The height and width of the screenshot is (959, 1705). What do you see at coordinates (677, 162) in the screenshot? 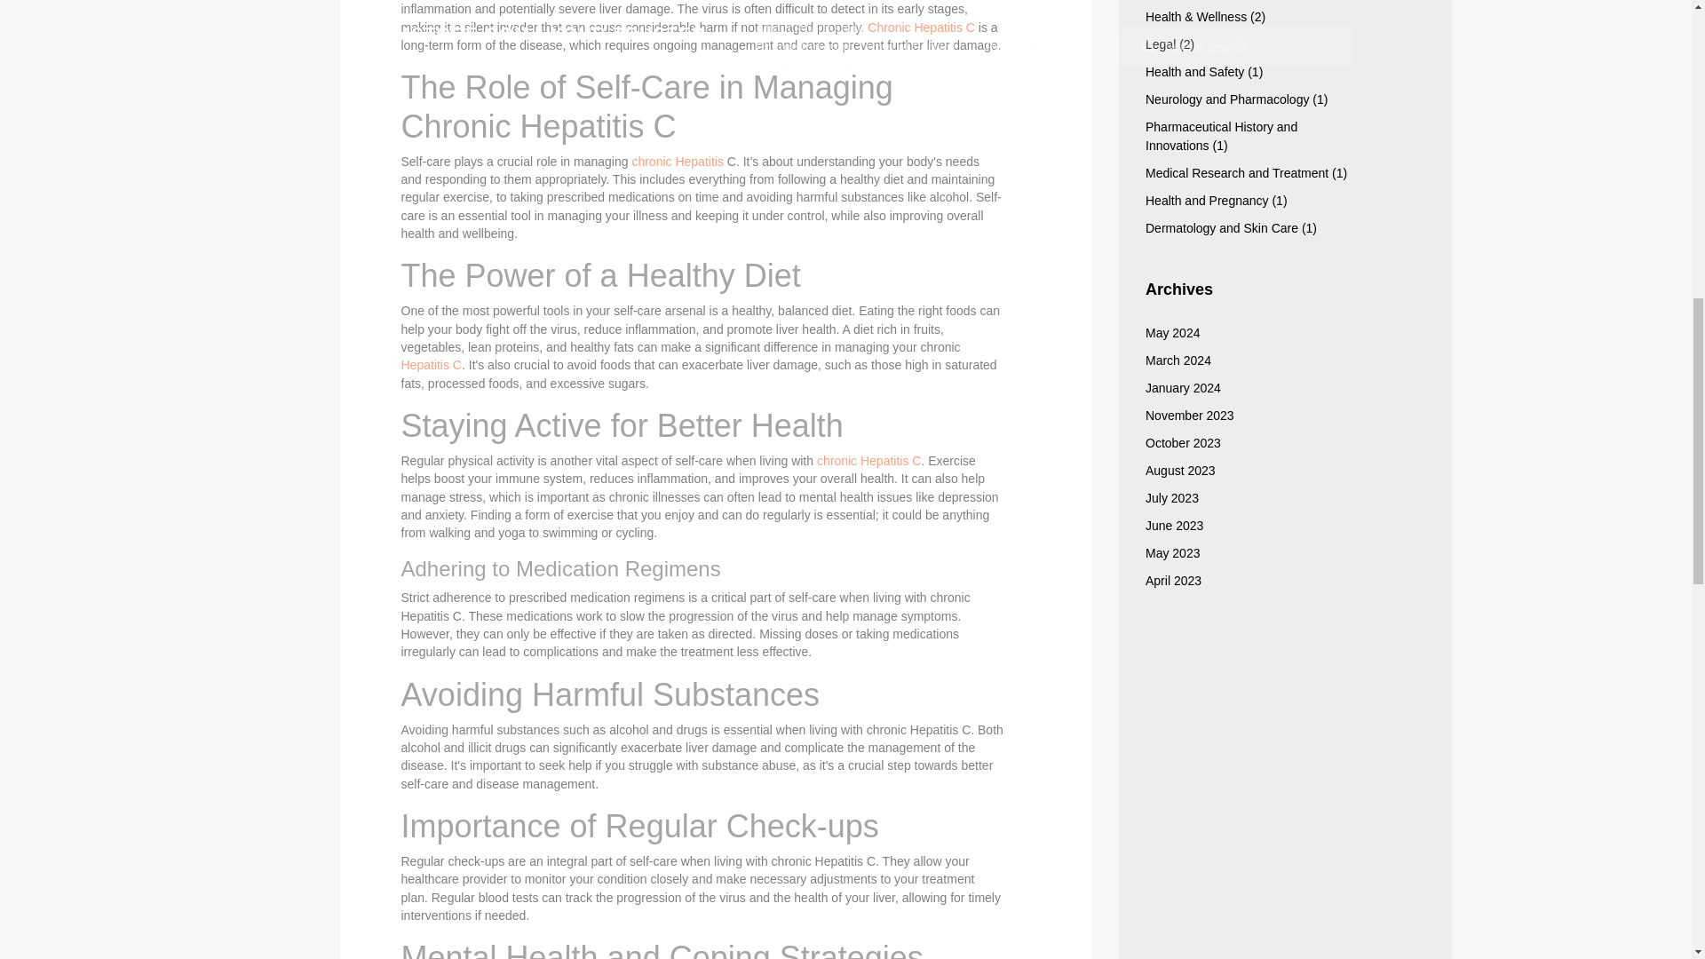
I see `chronic Hepatitis` at bounding box center [677, 162].